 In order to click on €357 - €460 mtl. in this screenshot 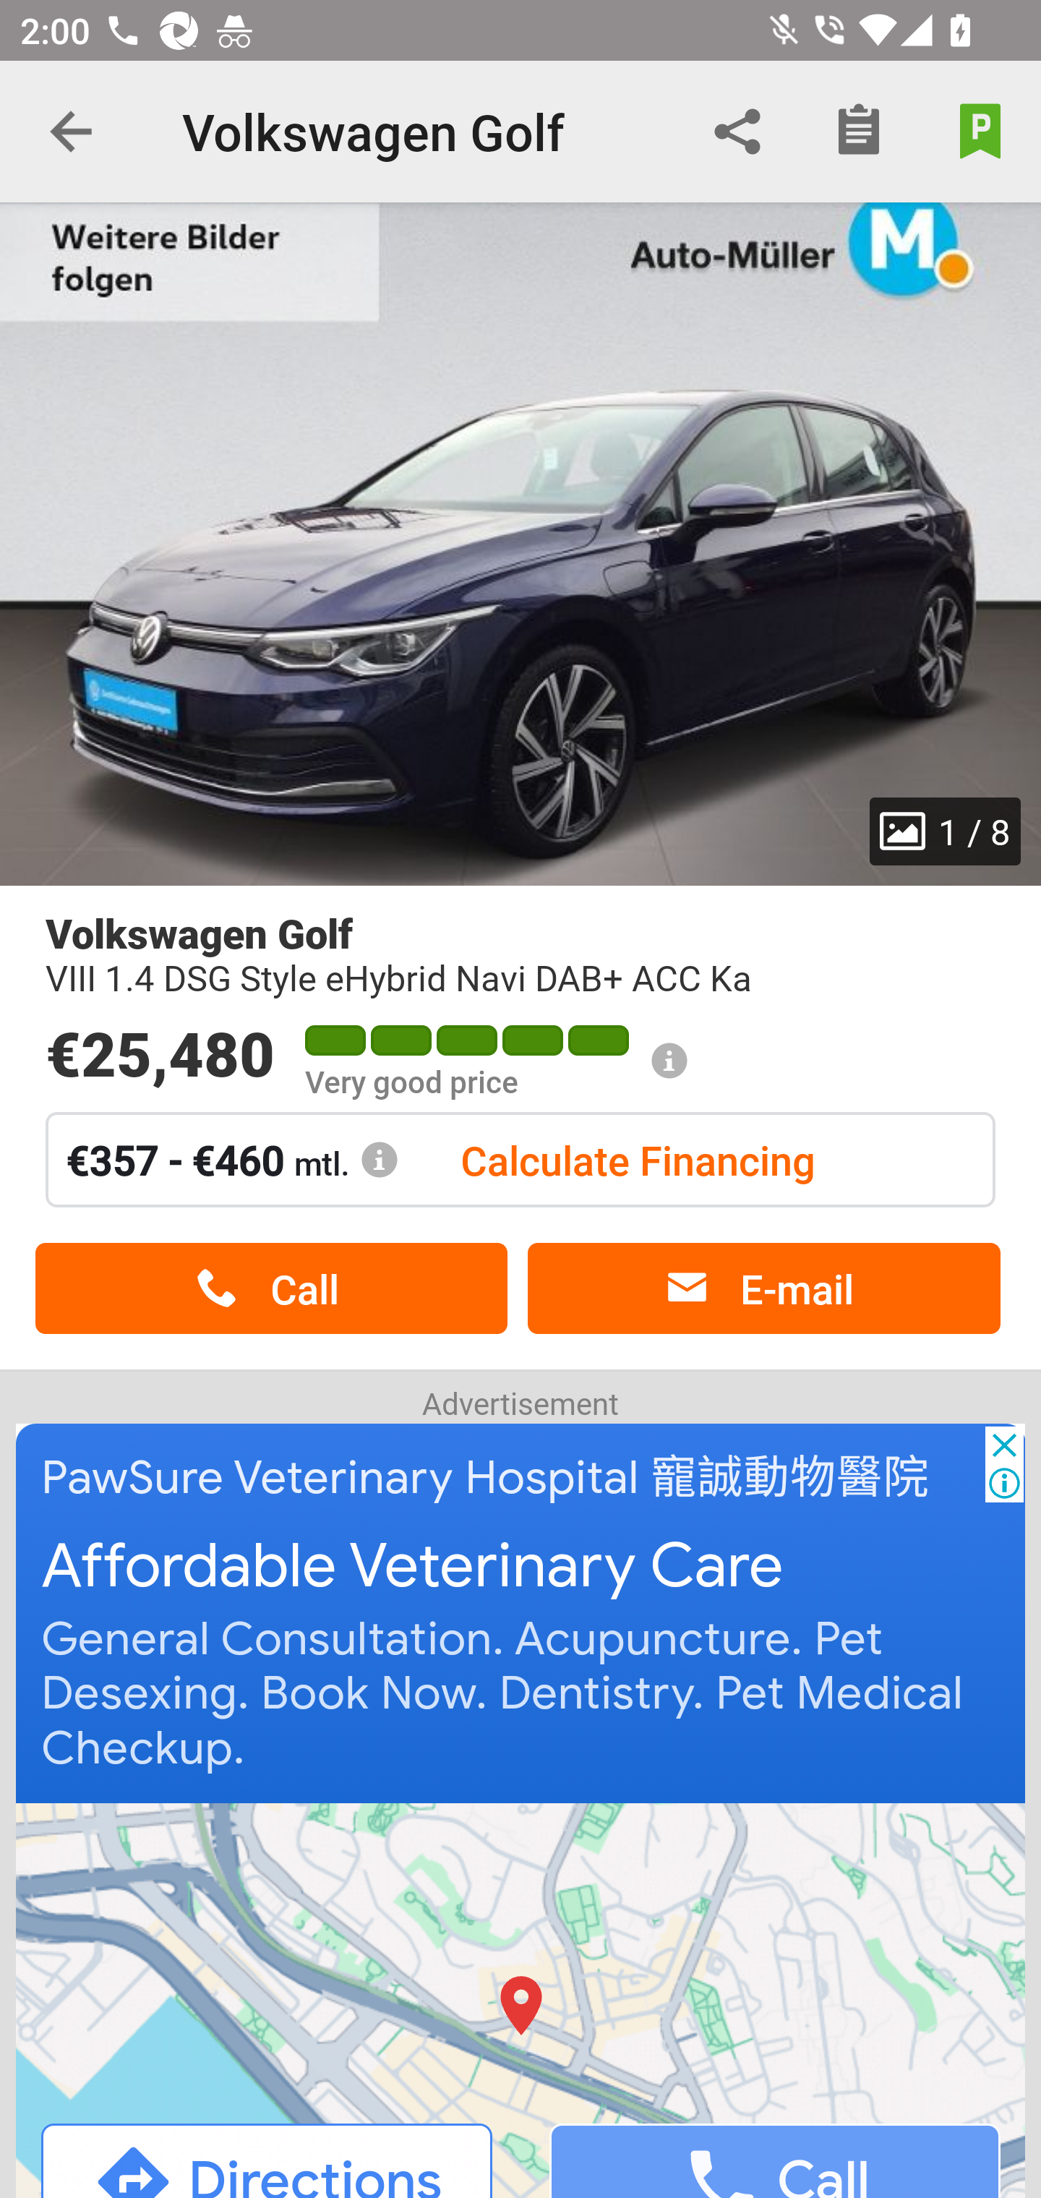, I will do `click(232, 1159)`.